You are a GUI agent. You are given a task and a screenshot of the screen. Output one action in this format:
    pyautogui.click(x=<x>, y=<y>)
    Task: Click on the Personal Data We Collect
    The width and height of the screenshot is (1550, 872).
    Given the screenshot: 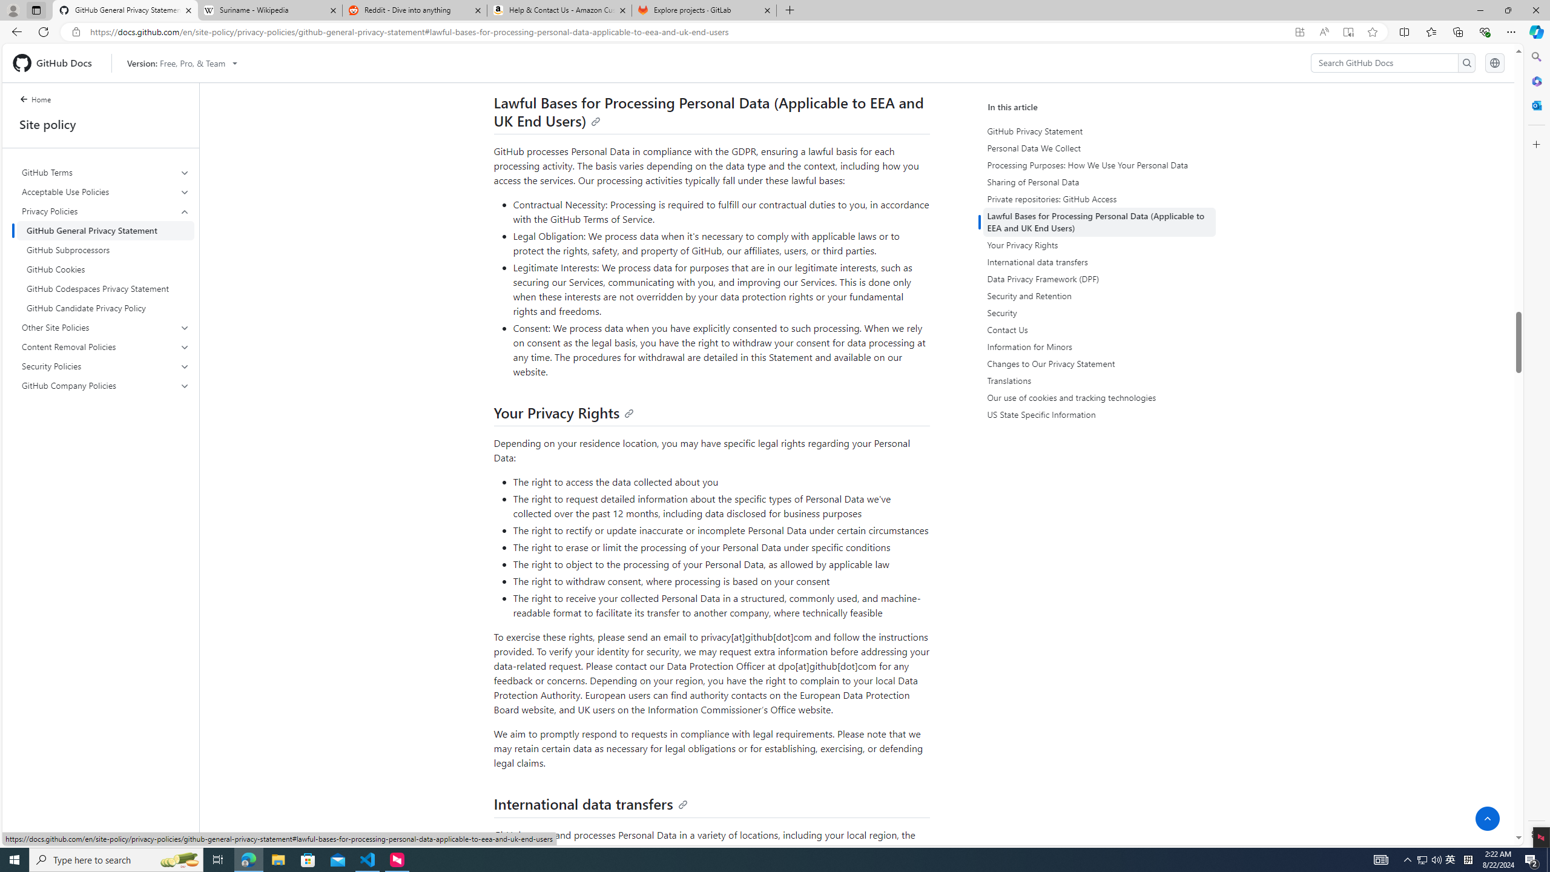 What is the action you would take?
    pyautogui.click(x=1099, y=148)
    